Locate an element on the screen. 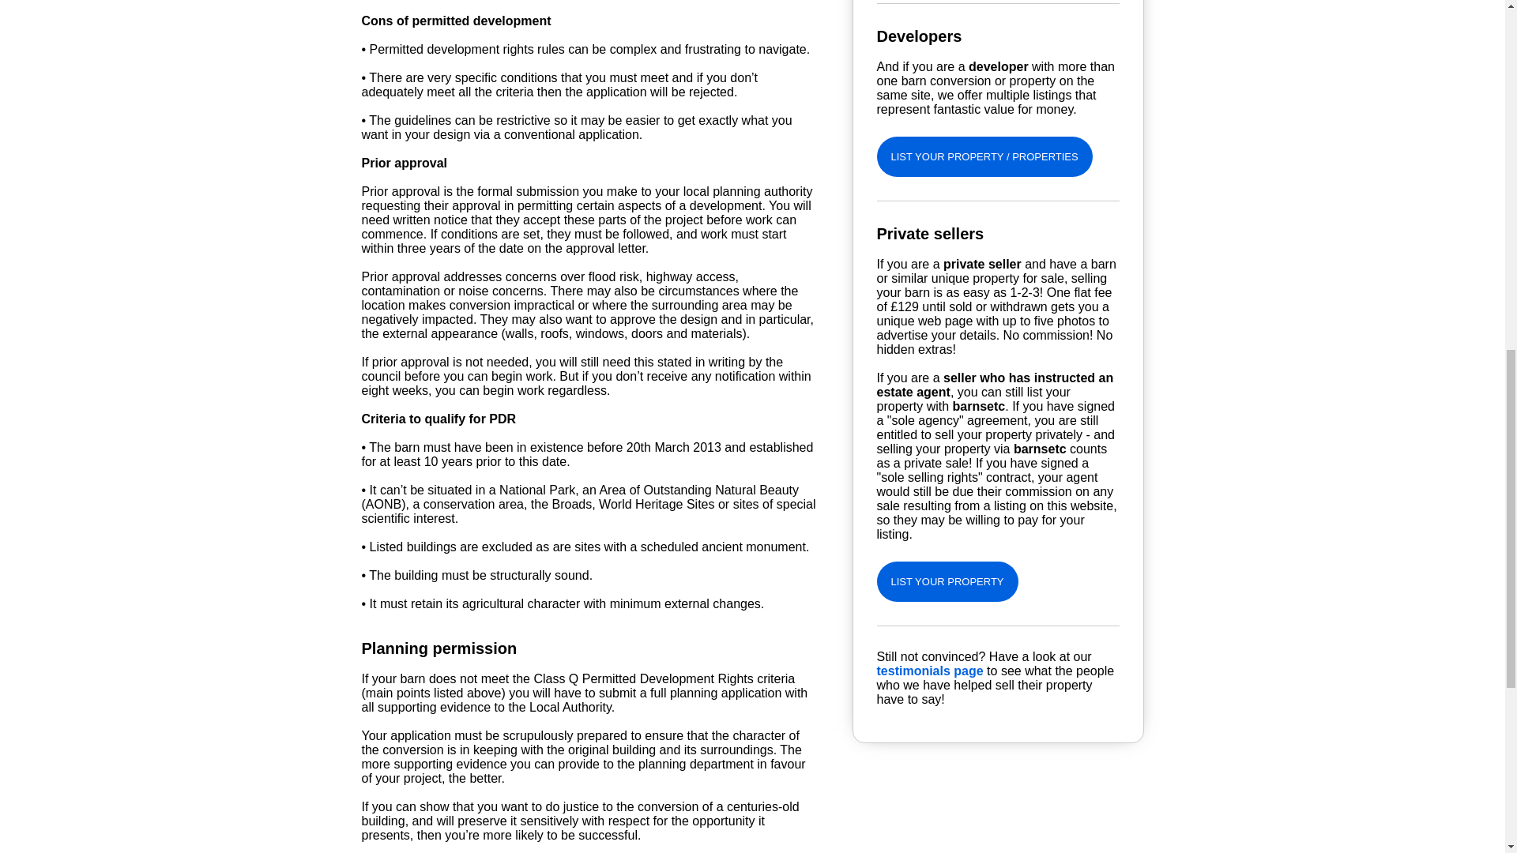  LIST YOUR PROPERTY is located at coordinates (947, 581).